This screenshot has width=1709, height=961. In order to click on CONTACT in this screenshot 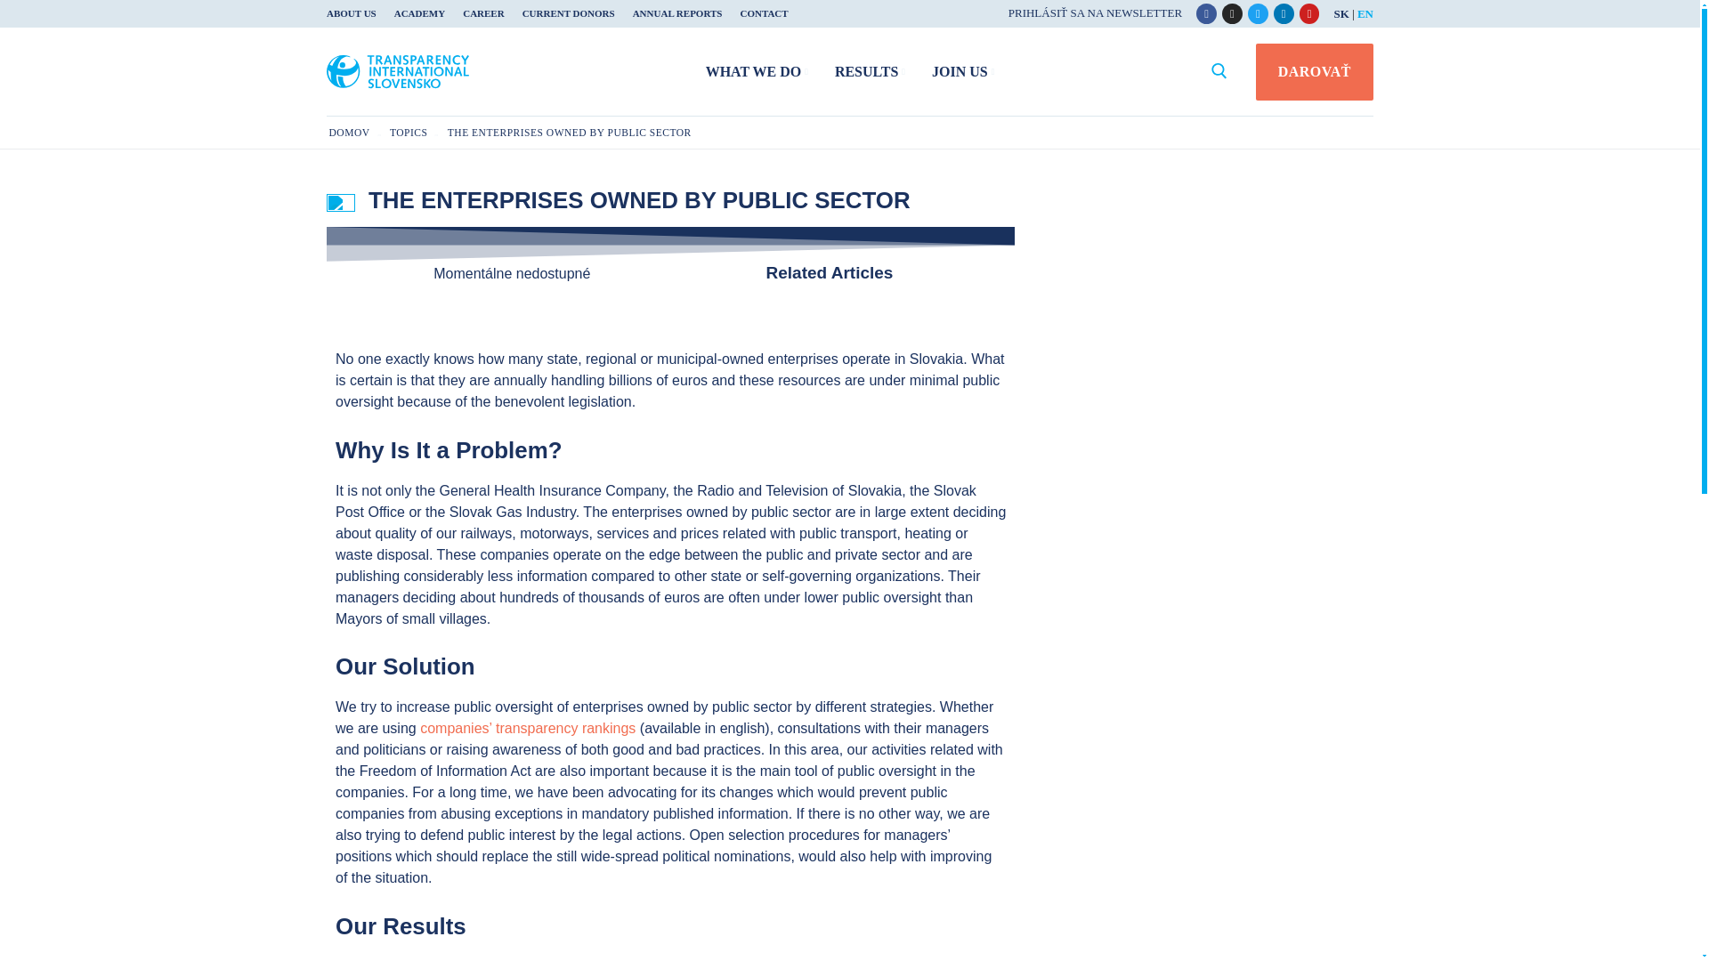, I will do `click(759, 14)`.